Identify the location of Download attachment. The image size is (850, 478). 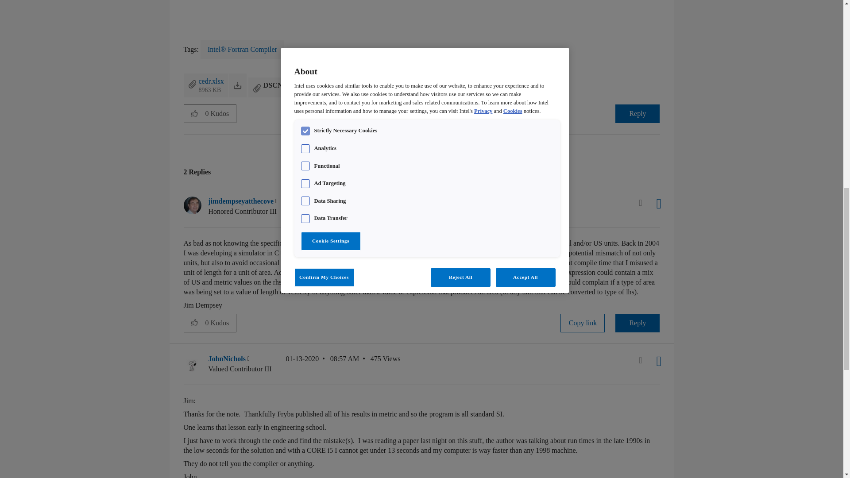
(237, 85).